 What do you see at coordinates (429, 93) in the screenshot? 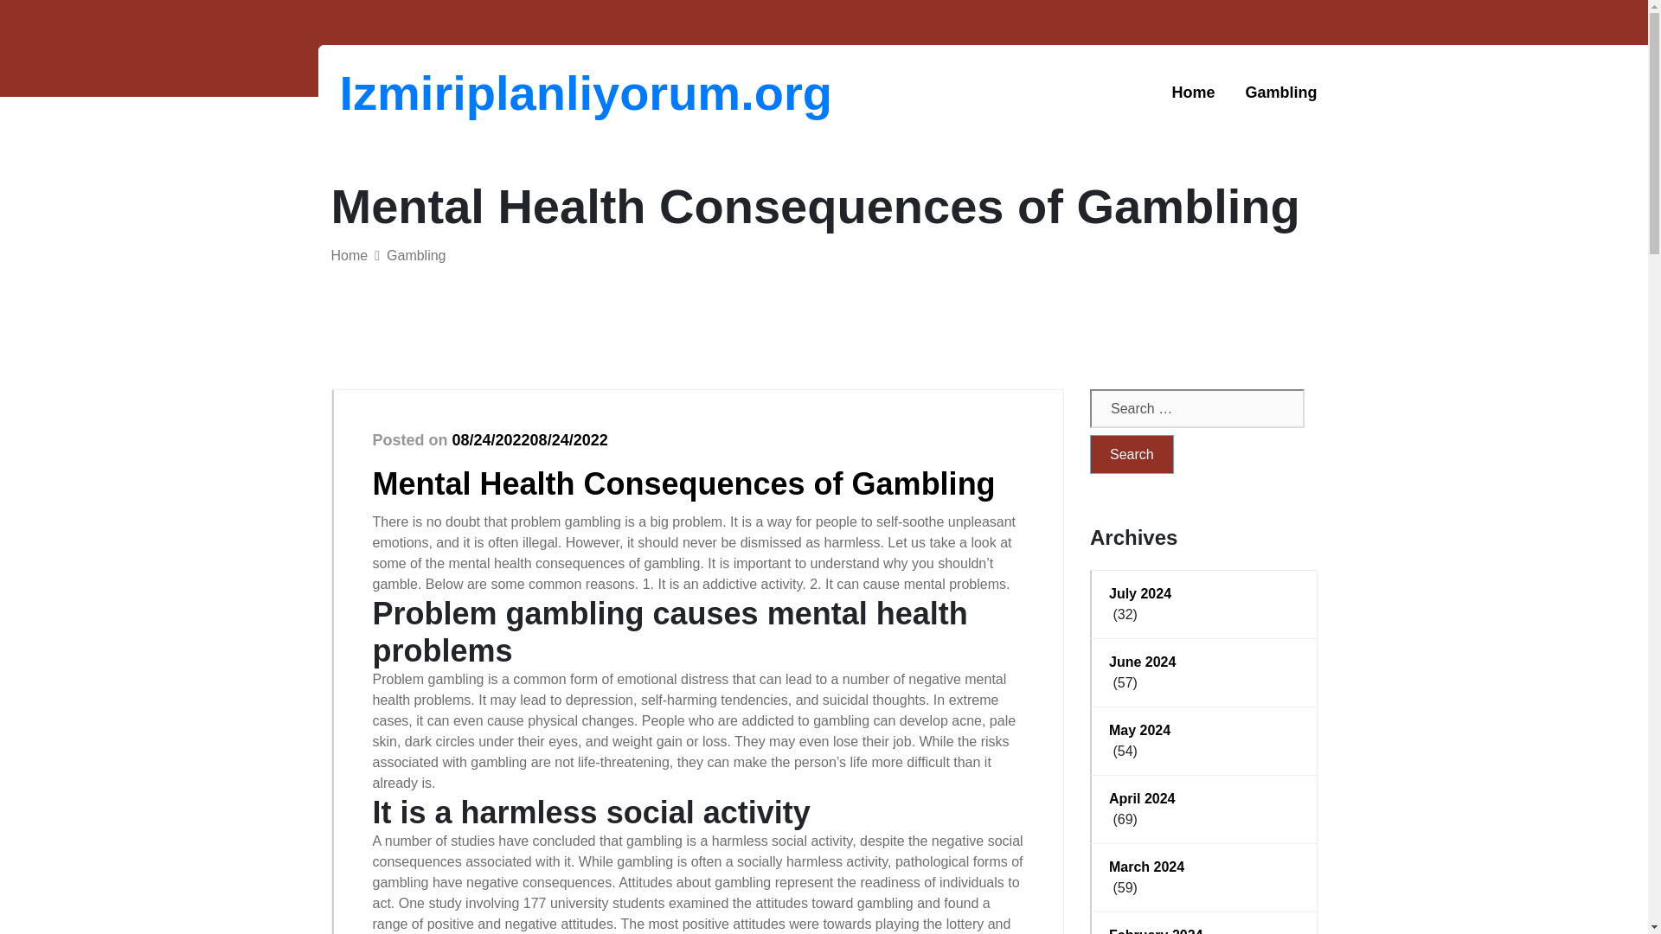
I see `Izmiriplanliyorum.org` at bounding box center [429, 93].